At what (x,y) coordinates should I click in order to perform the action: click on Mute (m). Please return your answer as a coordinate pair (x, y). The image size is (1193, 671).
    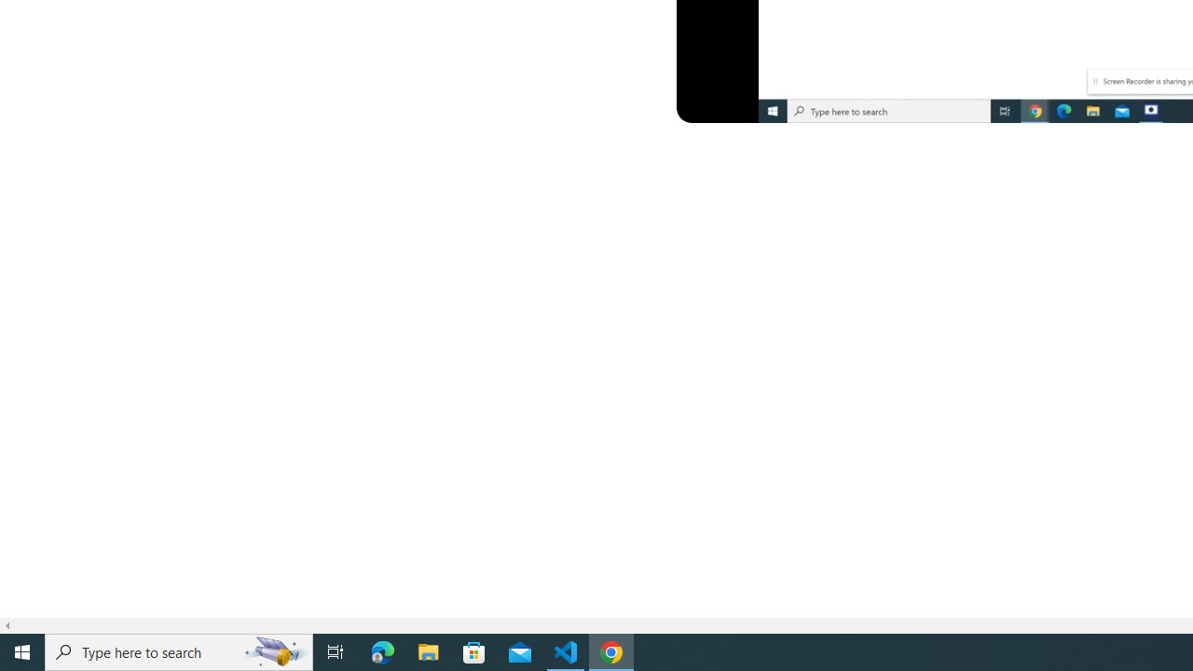
    Looking at the image, I should click on (749, 104).